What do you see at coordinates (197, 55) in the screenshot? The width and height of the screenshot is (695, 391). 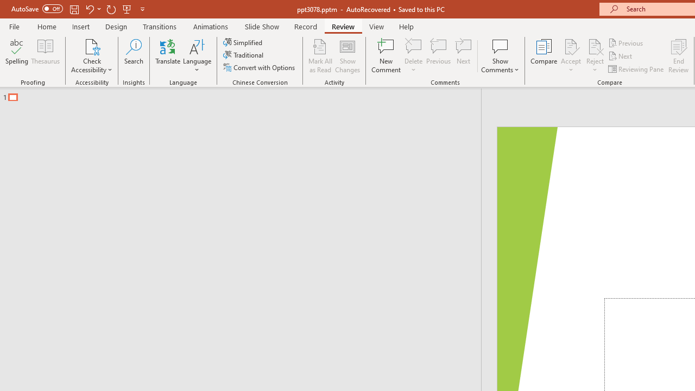 I see `Language` at bounding box center [197, 55].